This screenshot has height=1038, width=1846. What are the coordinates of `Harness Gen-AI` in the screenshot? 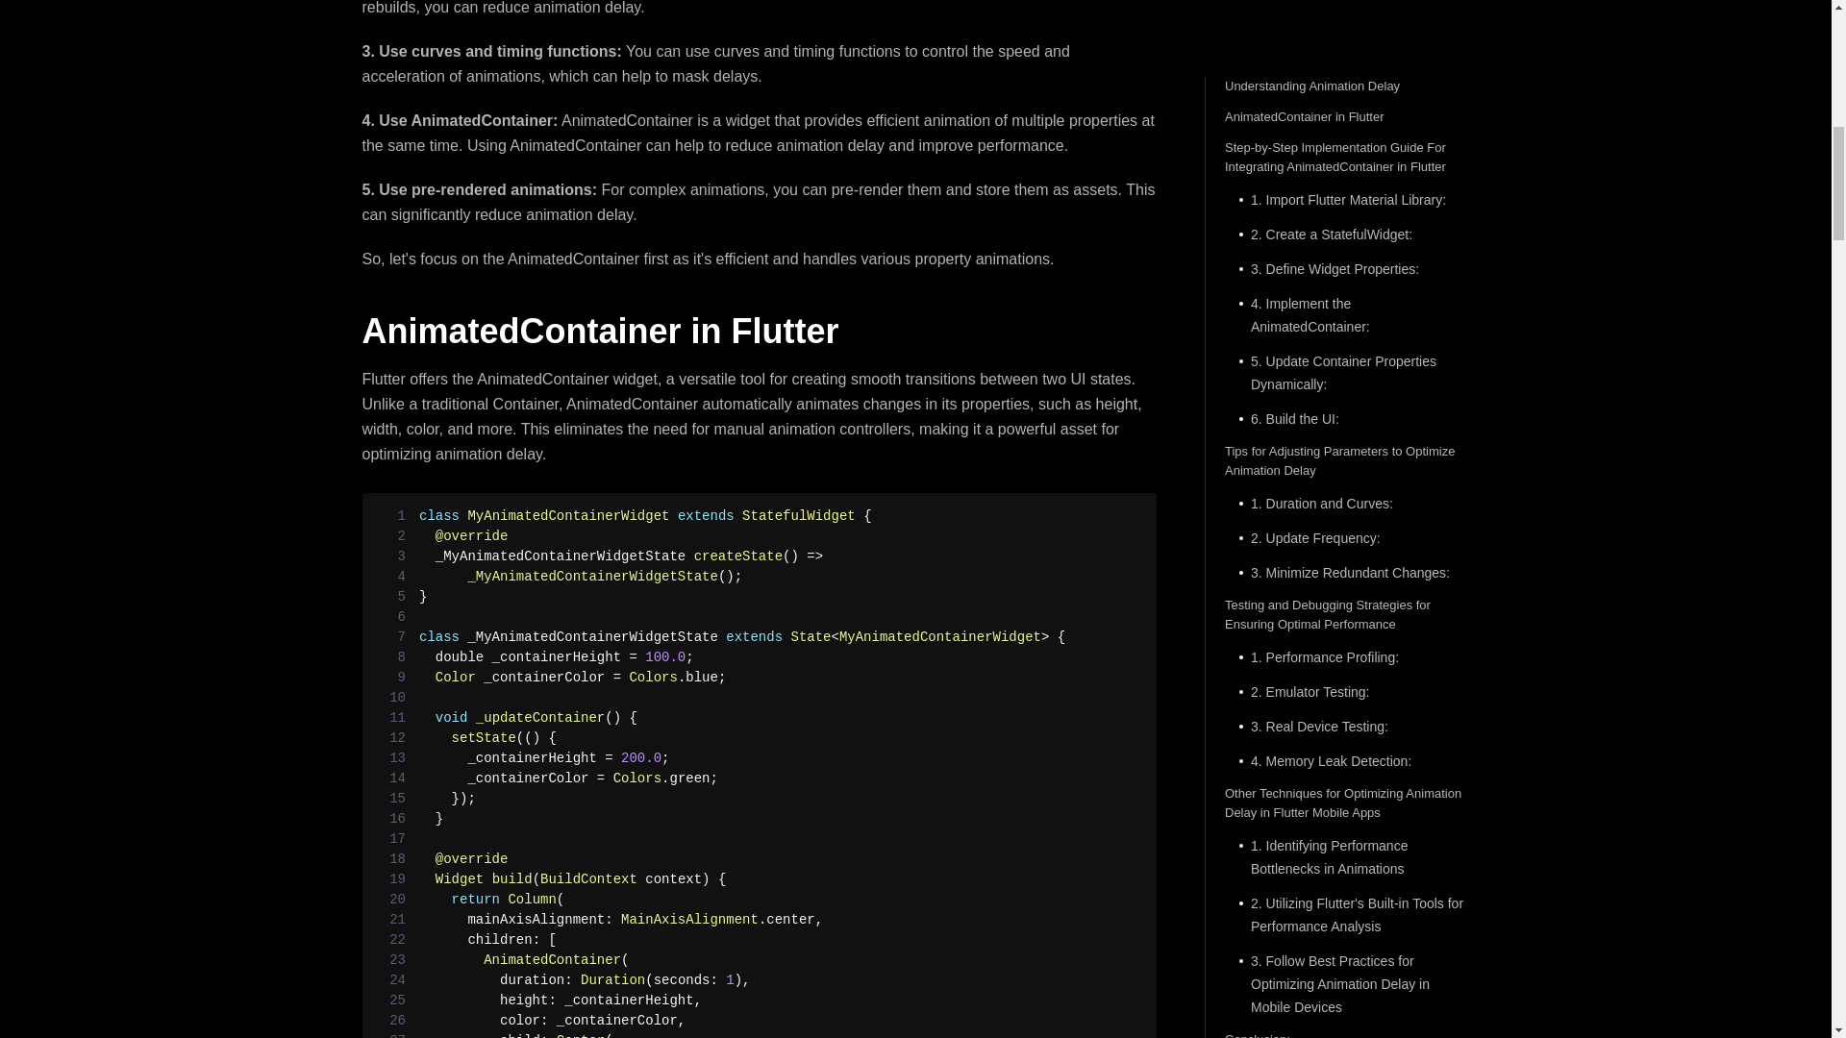 It's located at (1348, 408).